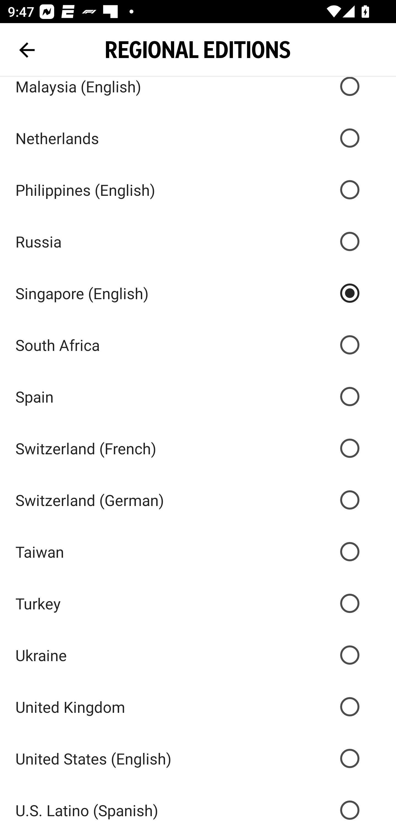 Image resolution: width=396 pixels, height=836 pixels. What do you see at coordinates (198, 138) in the screenshot?
I see `Netherlands` at bounding box center [198, 138].